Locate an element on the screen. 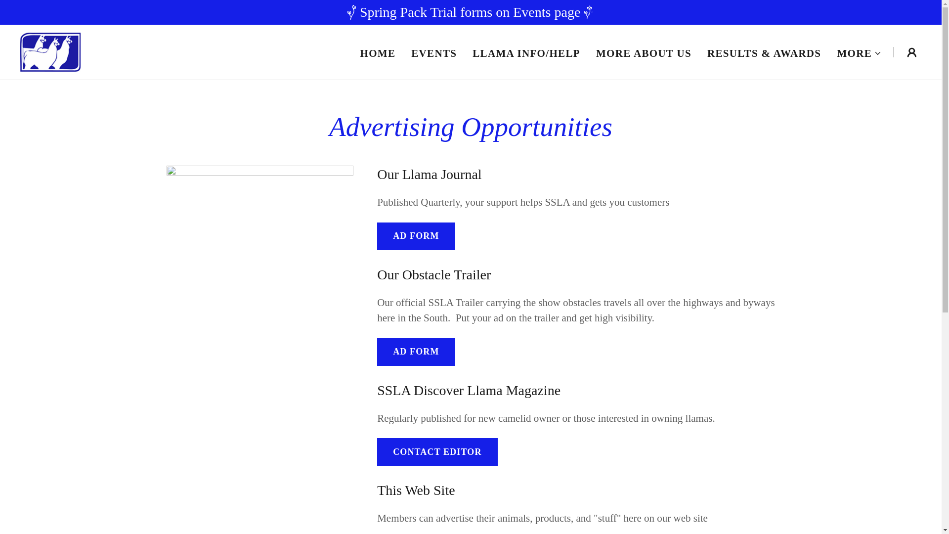  EVENTS is located at coordinates (433, 53).